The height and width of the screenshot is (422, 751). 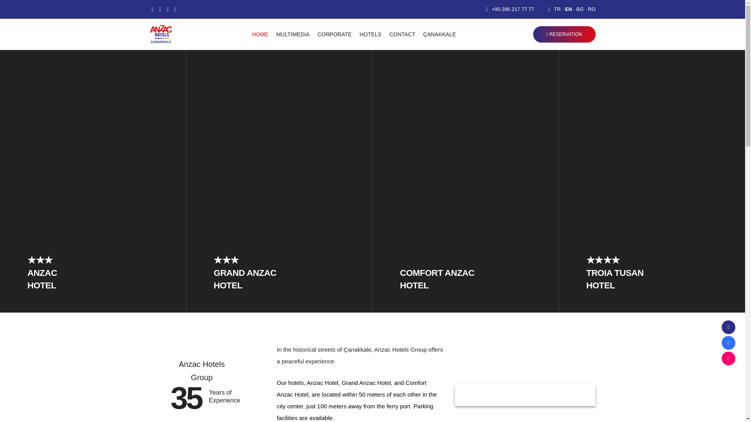 I want to click on MULTIMEDIA, so click(x=293, y=34).